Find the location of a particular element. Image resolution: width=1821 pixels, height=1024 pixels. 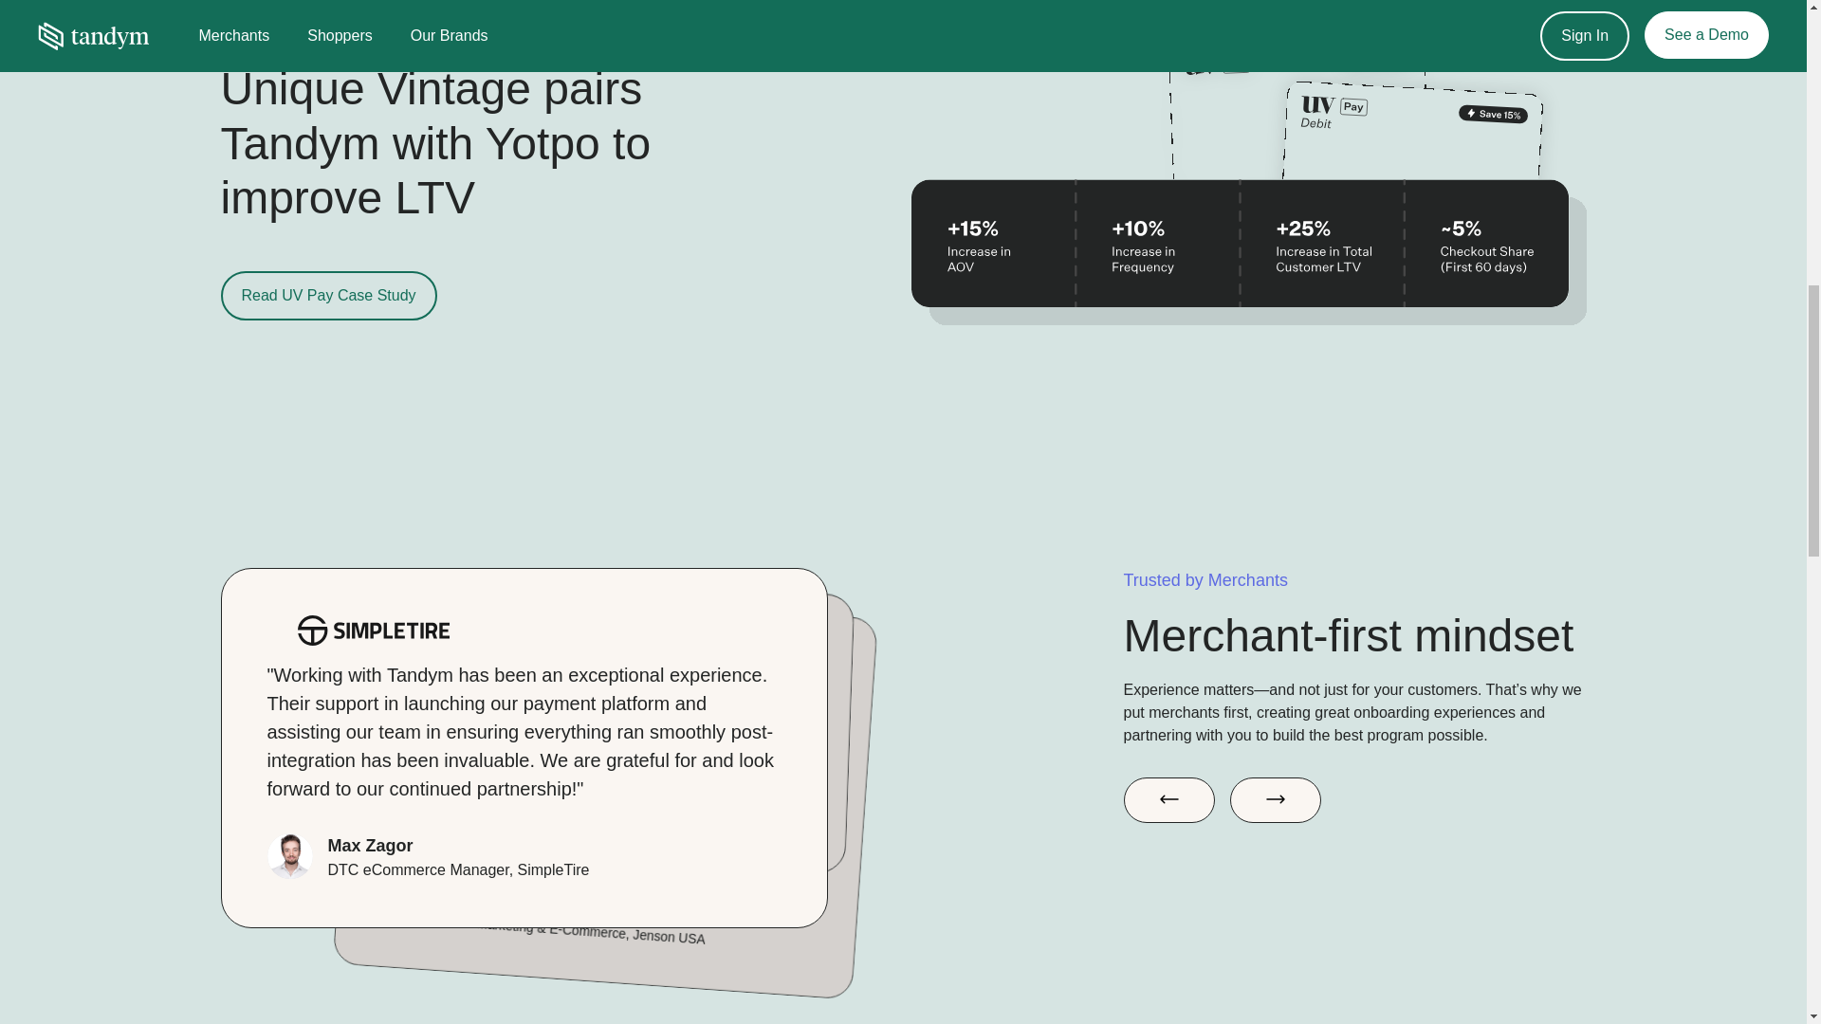

Read UV Pay Case Study is located at coordinates (328, 296).